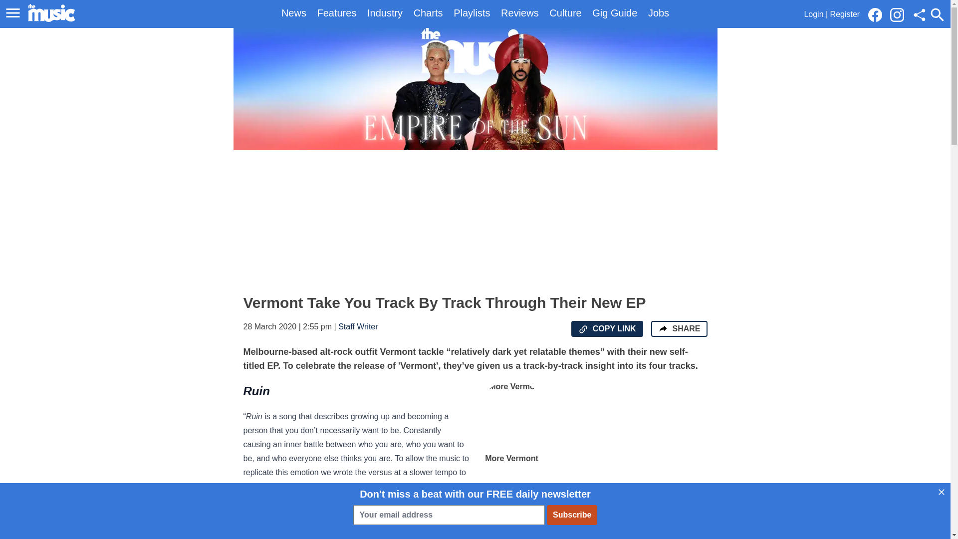 The width and height of the screenshot is (958, 539). Describe the element at coordinates (520, 13) in the screenshot. I see `Reviews` at that location.